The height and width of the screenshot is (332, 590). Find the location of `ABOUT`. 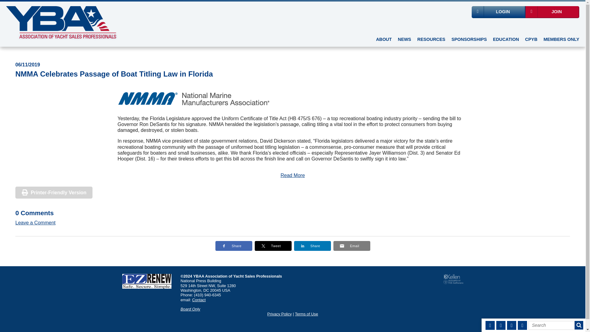

ABOUT is located at coordinates (383, 40).